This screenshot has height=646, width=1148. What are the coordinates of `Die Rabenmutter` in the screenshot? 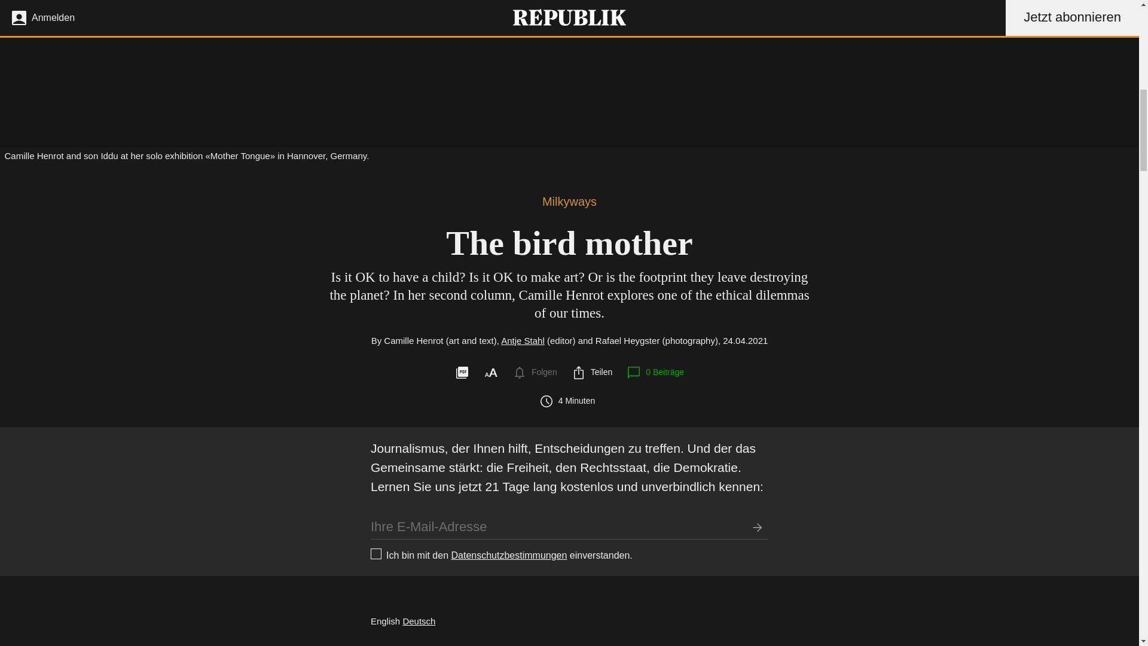 It's located at (419, 621).